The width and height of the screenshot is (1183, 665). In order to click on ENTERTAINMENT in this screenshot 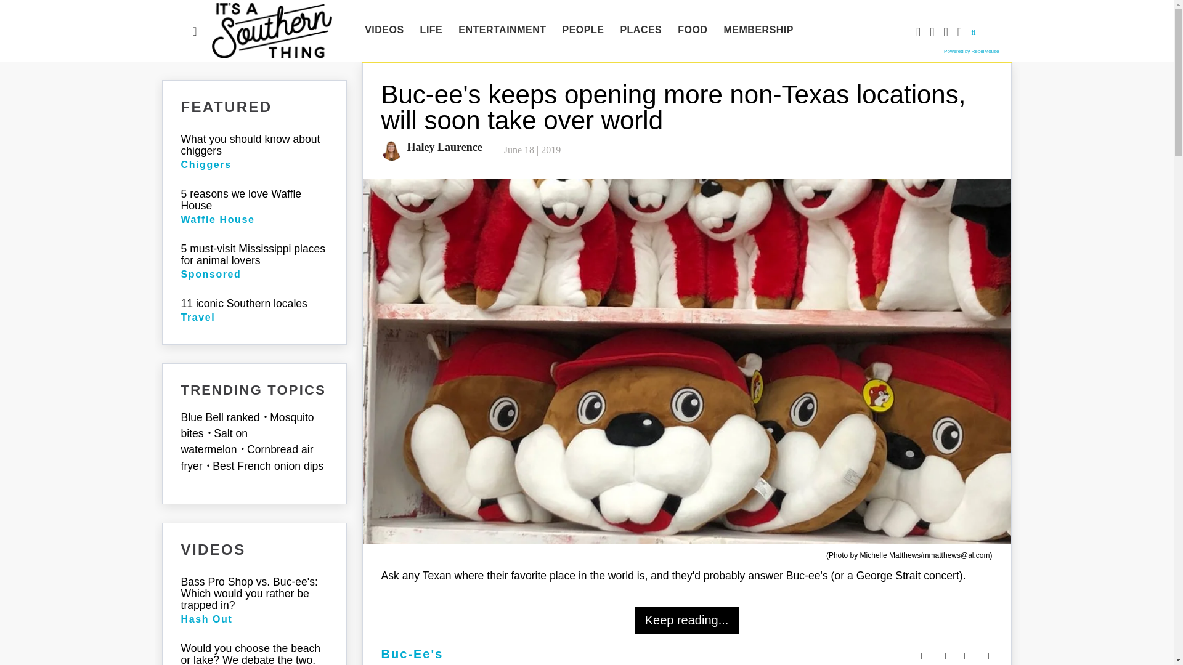, I will do `click(502, 30)`.